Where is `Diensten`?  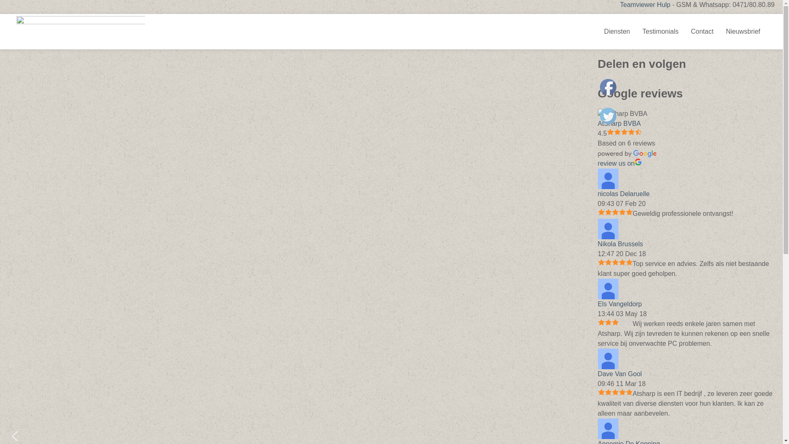 Diensten is located at coordinates (617, 31).